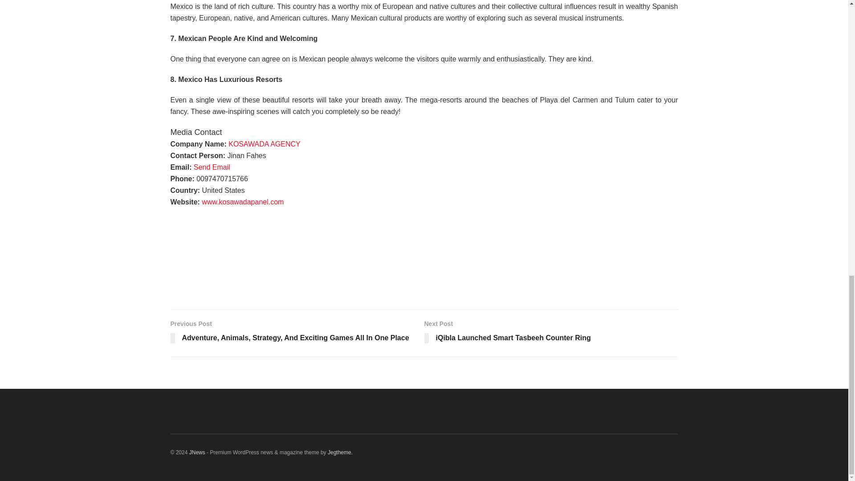 The height and width of the screenshot is (481, 855). Describe the element at coordinates (265, 144) in the screenshot. I see `JNews` at that location.